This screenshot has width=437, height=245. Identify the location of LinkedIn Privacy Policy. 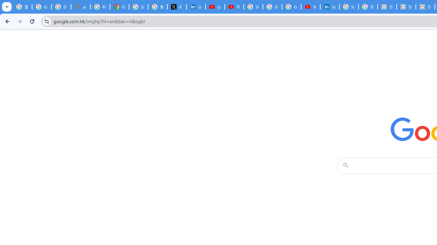
(196, 7).